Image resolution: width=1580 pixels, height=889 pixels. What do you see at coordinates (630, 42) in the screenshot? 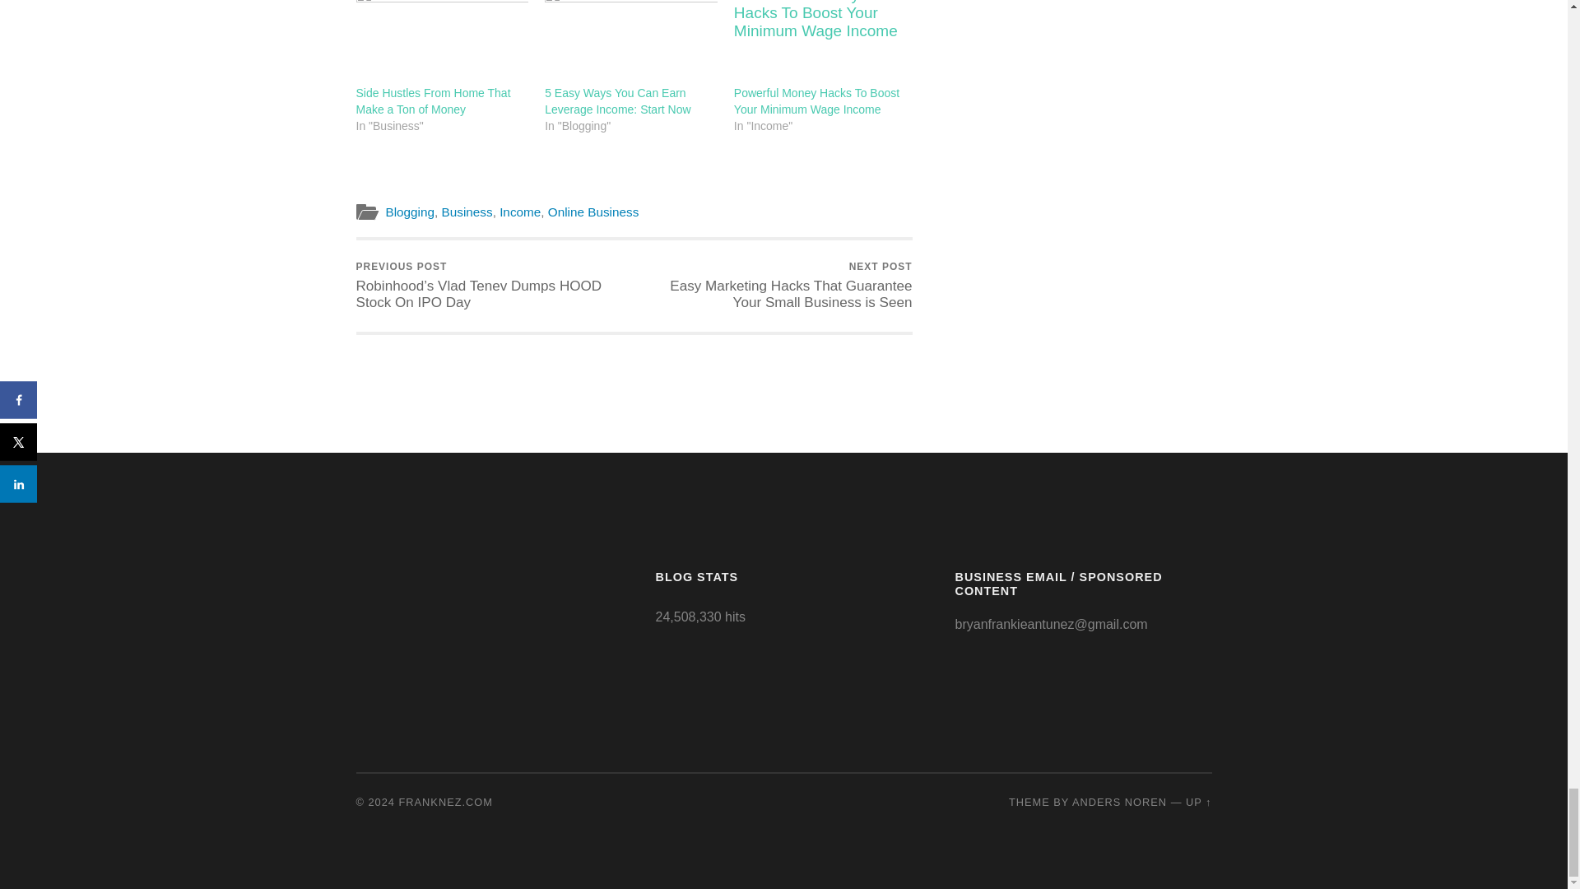
I see `5 Easy Ways You Can Earn Leverage Income: Start Now` at bounding box center [630, 42].